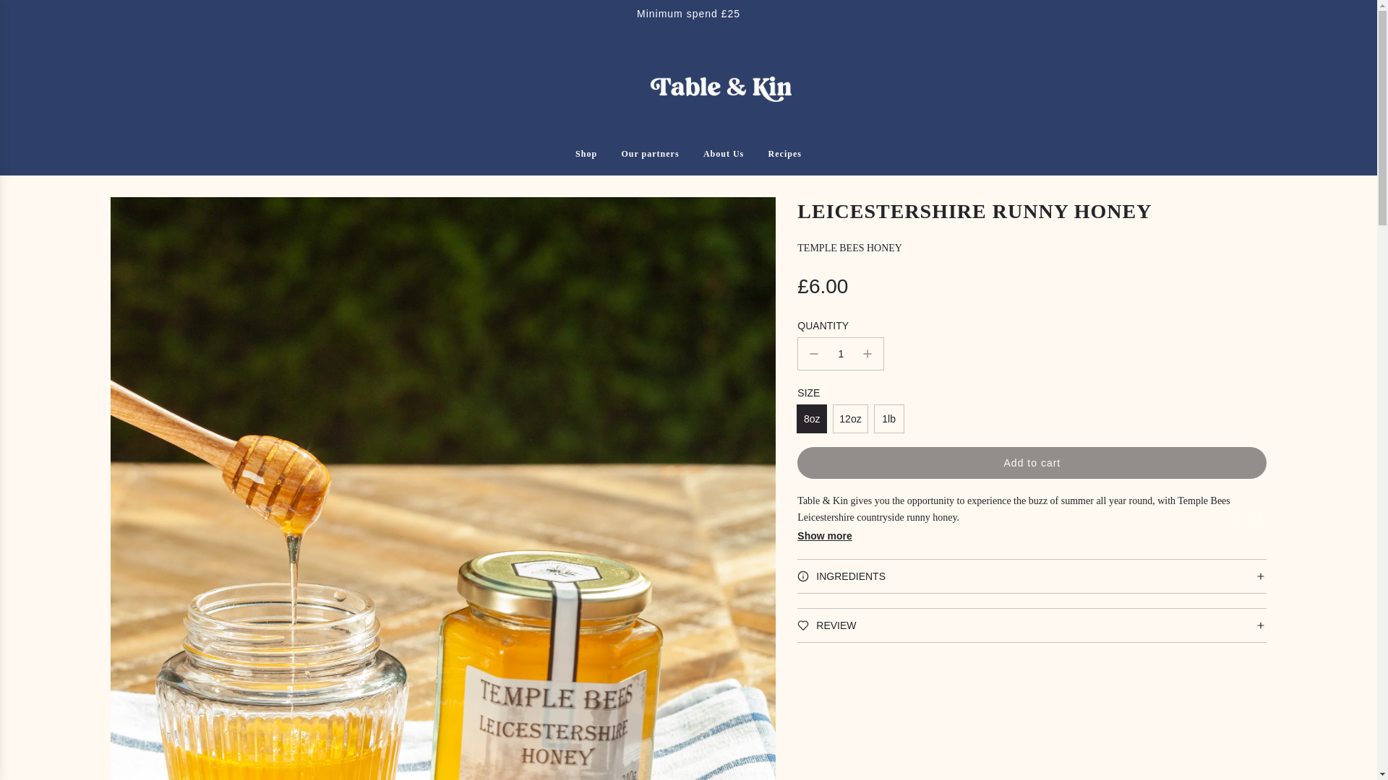 Image resolution: width=1388 pixels, height=780 pixels. I want to click on Shop, so click(586, 154).